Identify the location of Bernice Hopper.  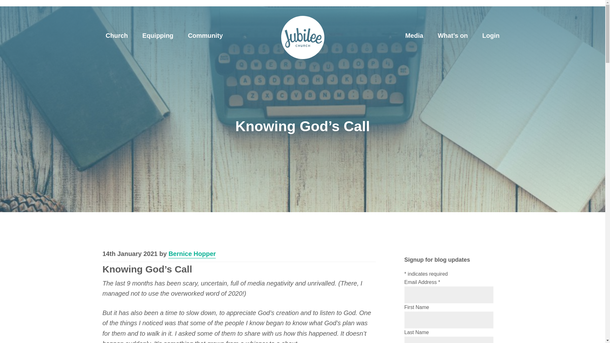
(192, 254).